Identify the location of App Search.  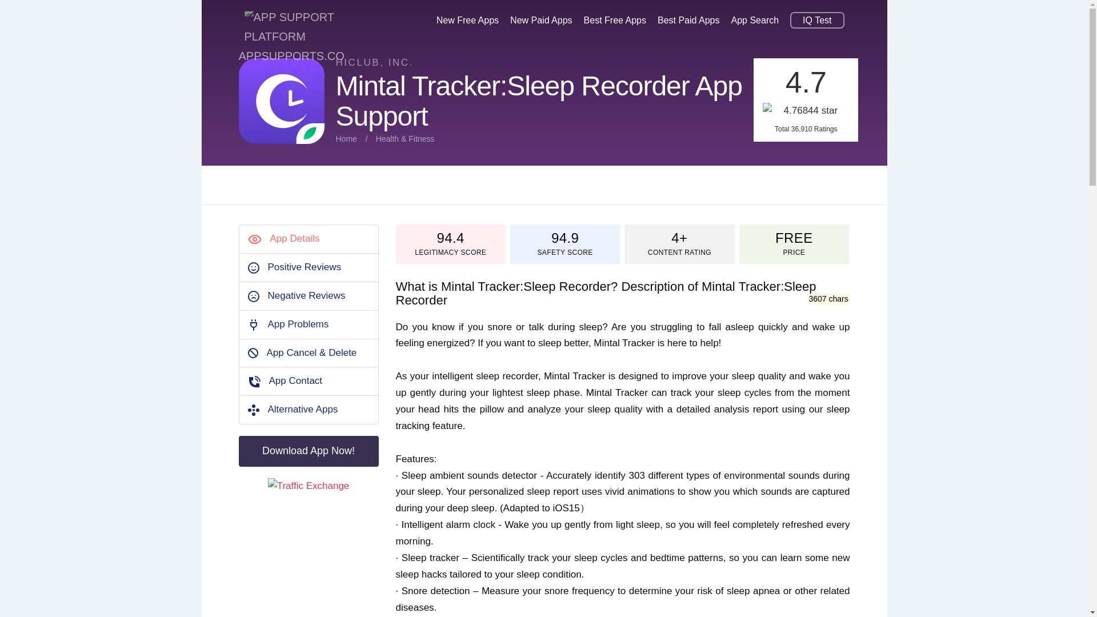
(755, 21).